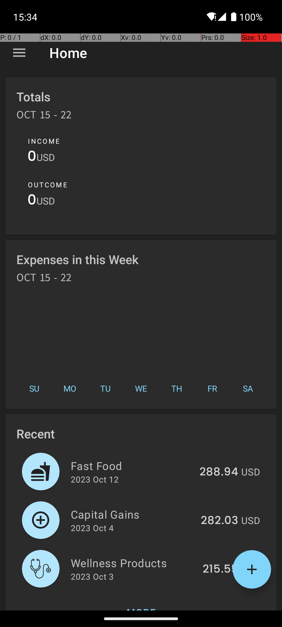  I want to click on 215.55, so click(220, 569).